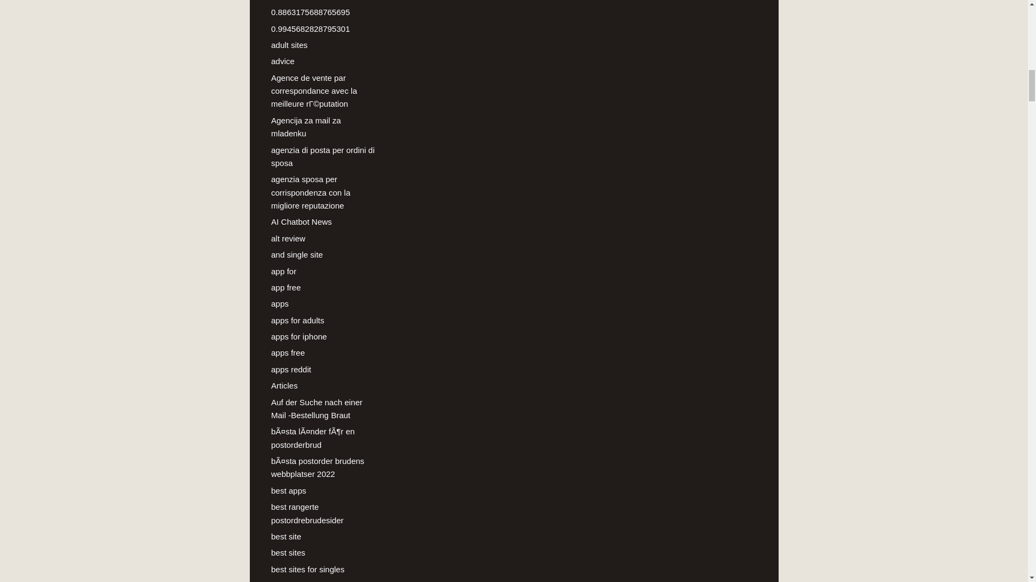 This screenshot has width=1036, height=582. Describe the element at coordinates (310, 12) in the screenshot. I see `0.8863175688765695` at that location.